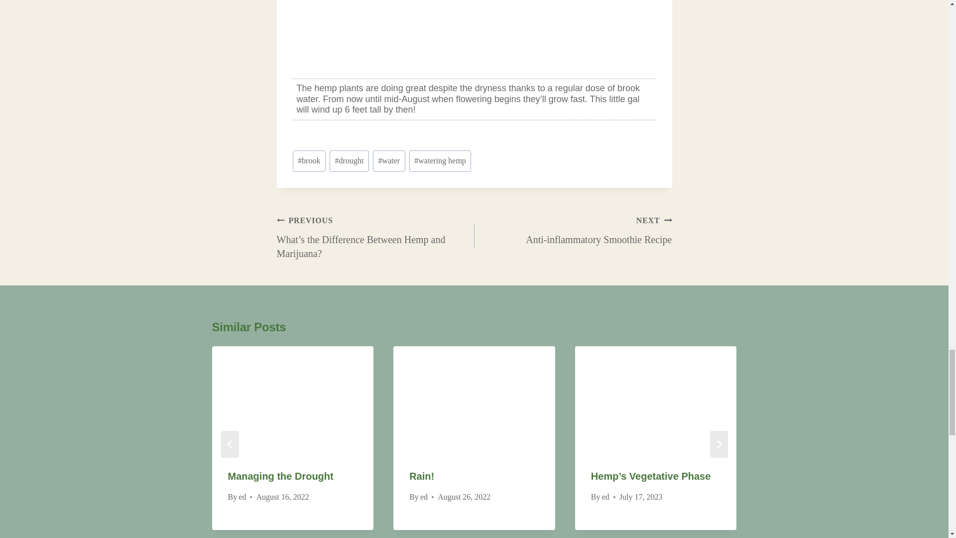 Image resolution: width=956 pixels, height=538 pixels. Describe the element at coordinates (573, 229) in the screenshot. I see `brook` at that location.